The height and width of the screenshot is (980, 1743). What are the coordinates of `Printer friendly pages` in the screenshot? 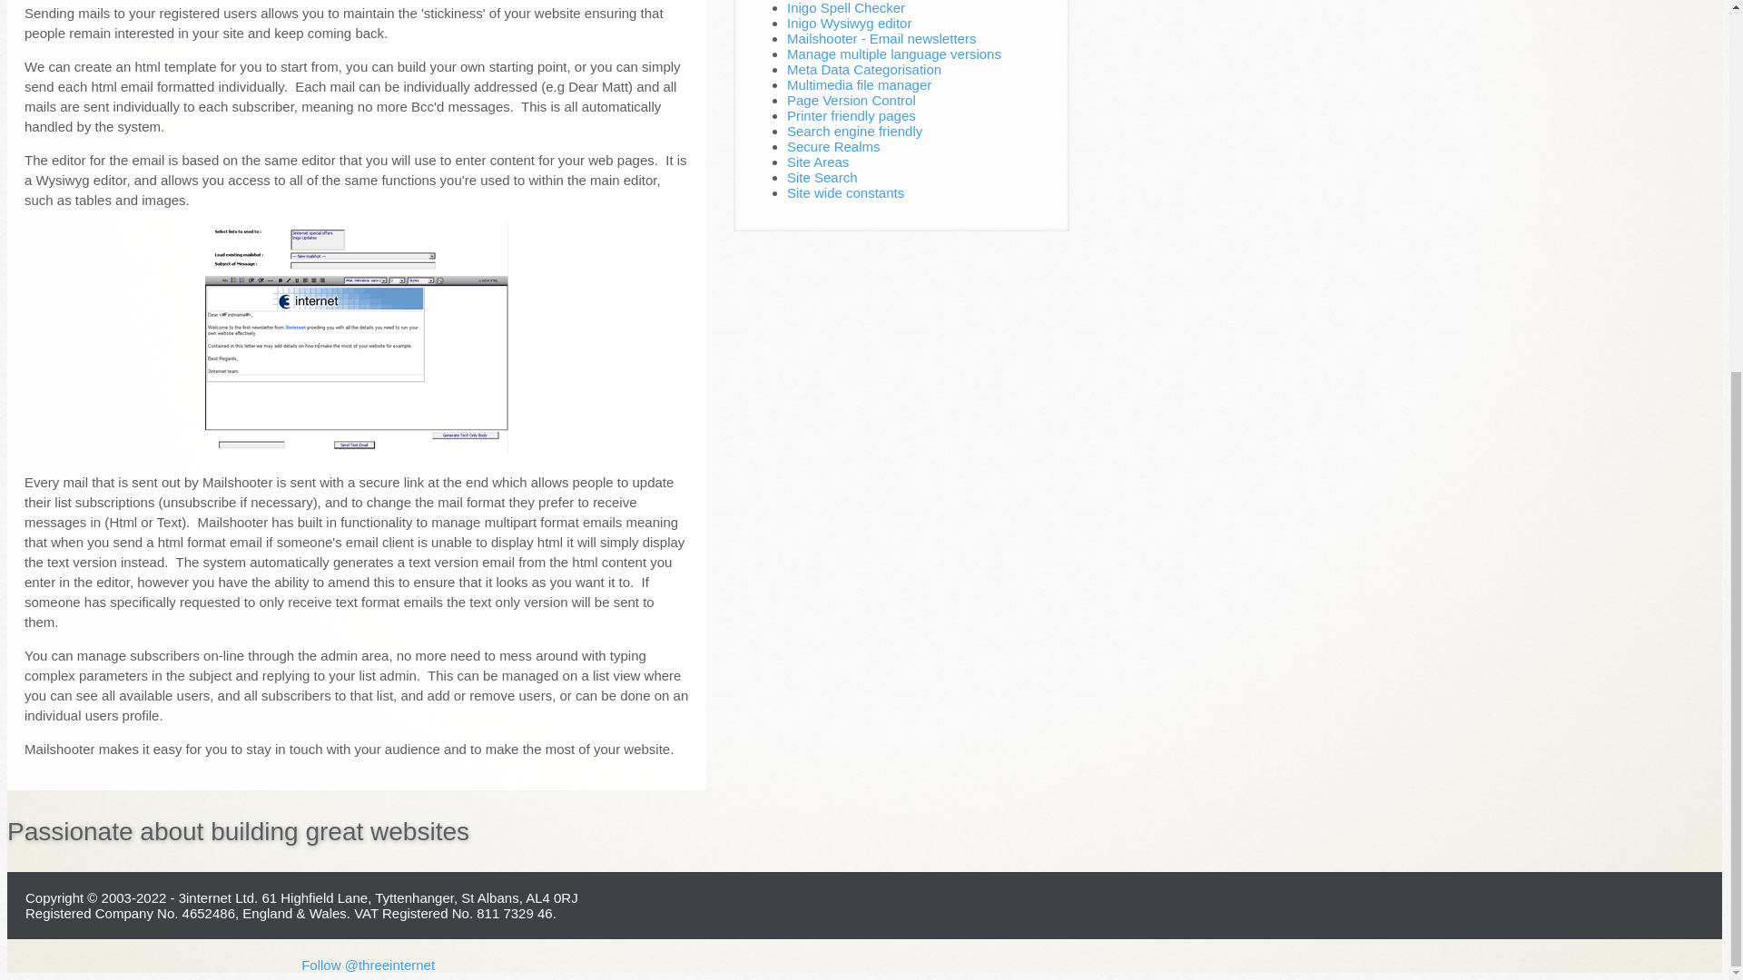 It's located at (852, 115).